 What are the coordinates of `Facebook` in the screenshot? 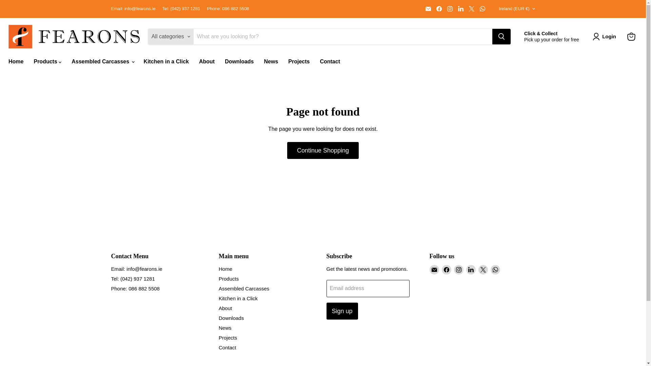 It's located at (439, 8).